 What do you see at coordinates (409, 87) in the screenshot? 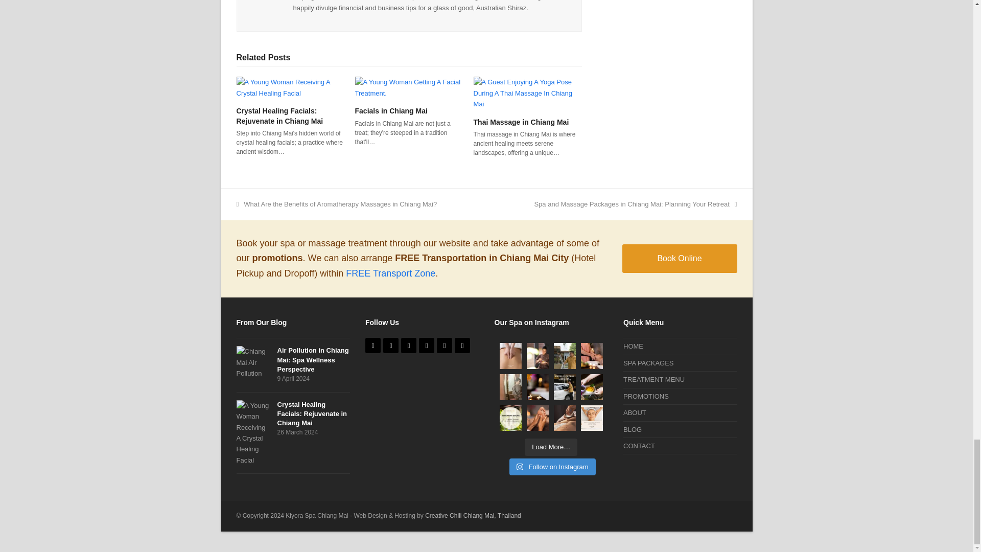
I see `Facials in Chiang Mai` at bounding box center [409, 87].